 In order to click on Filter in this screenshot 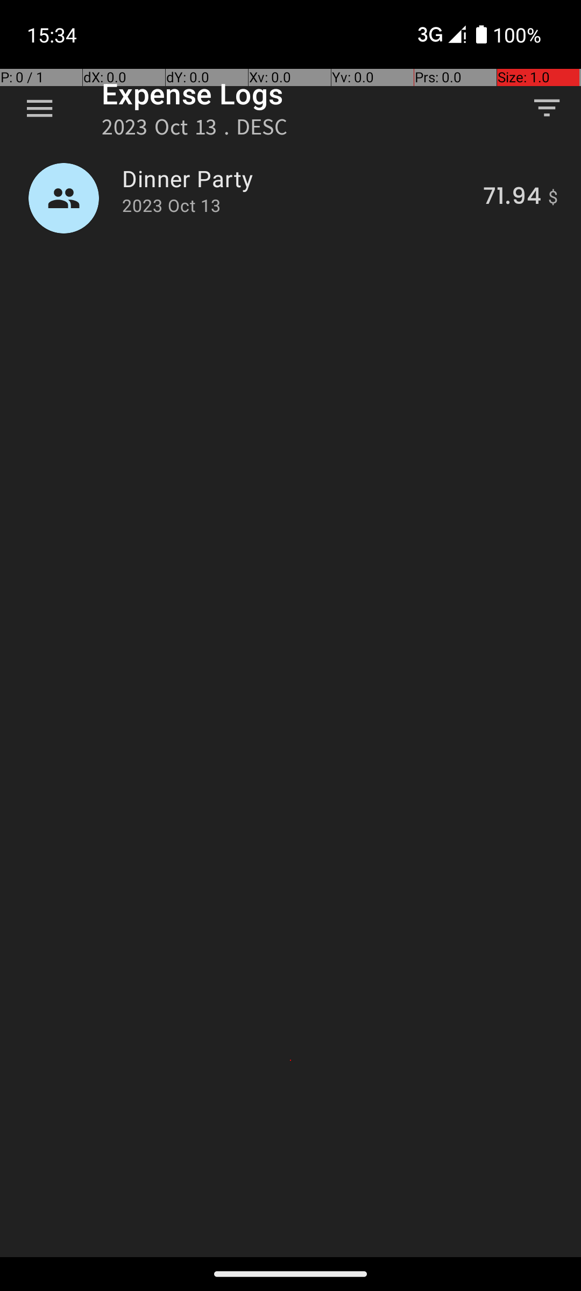, I will do `click(547, 108)`.